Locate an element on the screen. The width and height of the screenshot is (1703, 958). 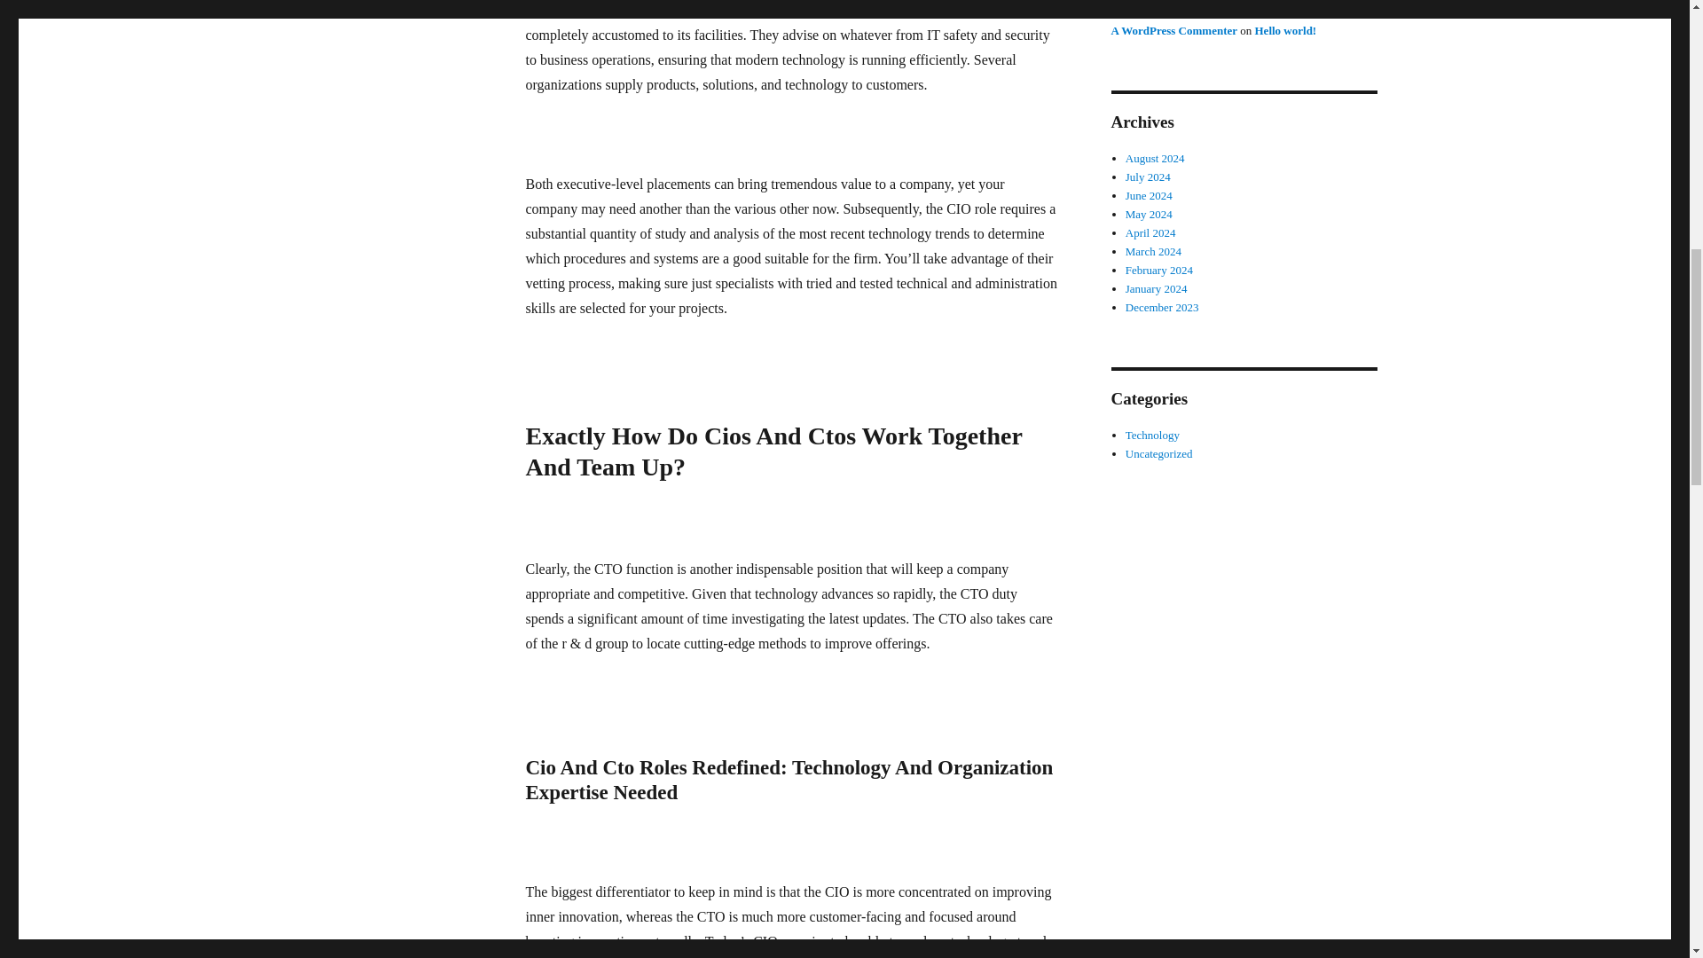
Uncategorized is located at coordinates (1159, 454).